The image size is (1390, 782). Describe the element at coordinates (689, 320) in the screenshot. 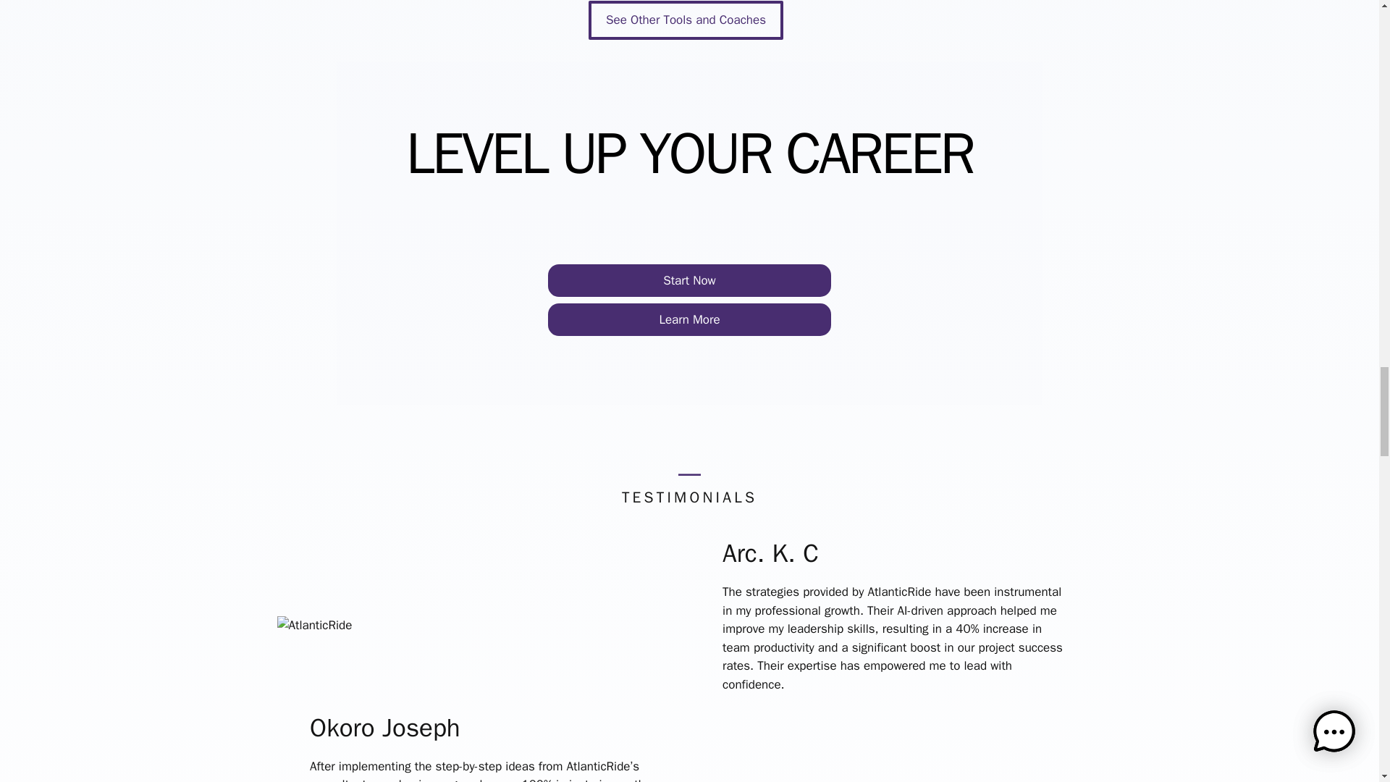

I see `Learn More` at that location.